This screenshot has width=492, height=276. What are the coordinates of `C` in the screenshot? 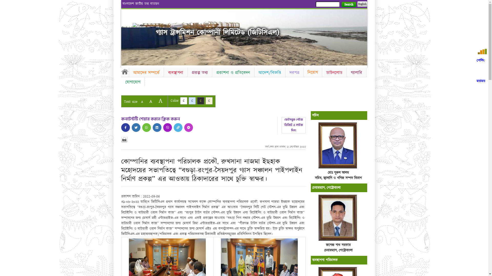 It's located at (200, 101).